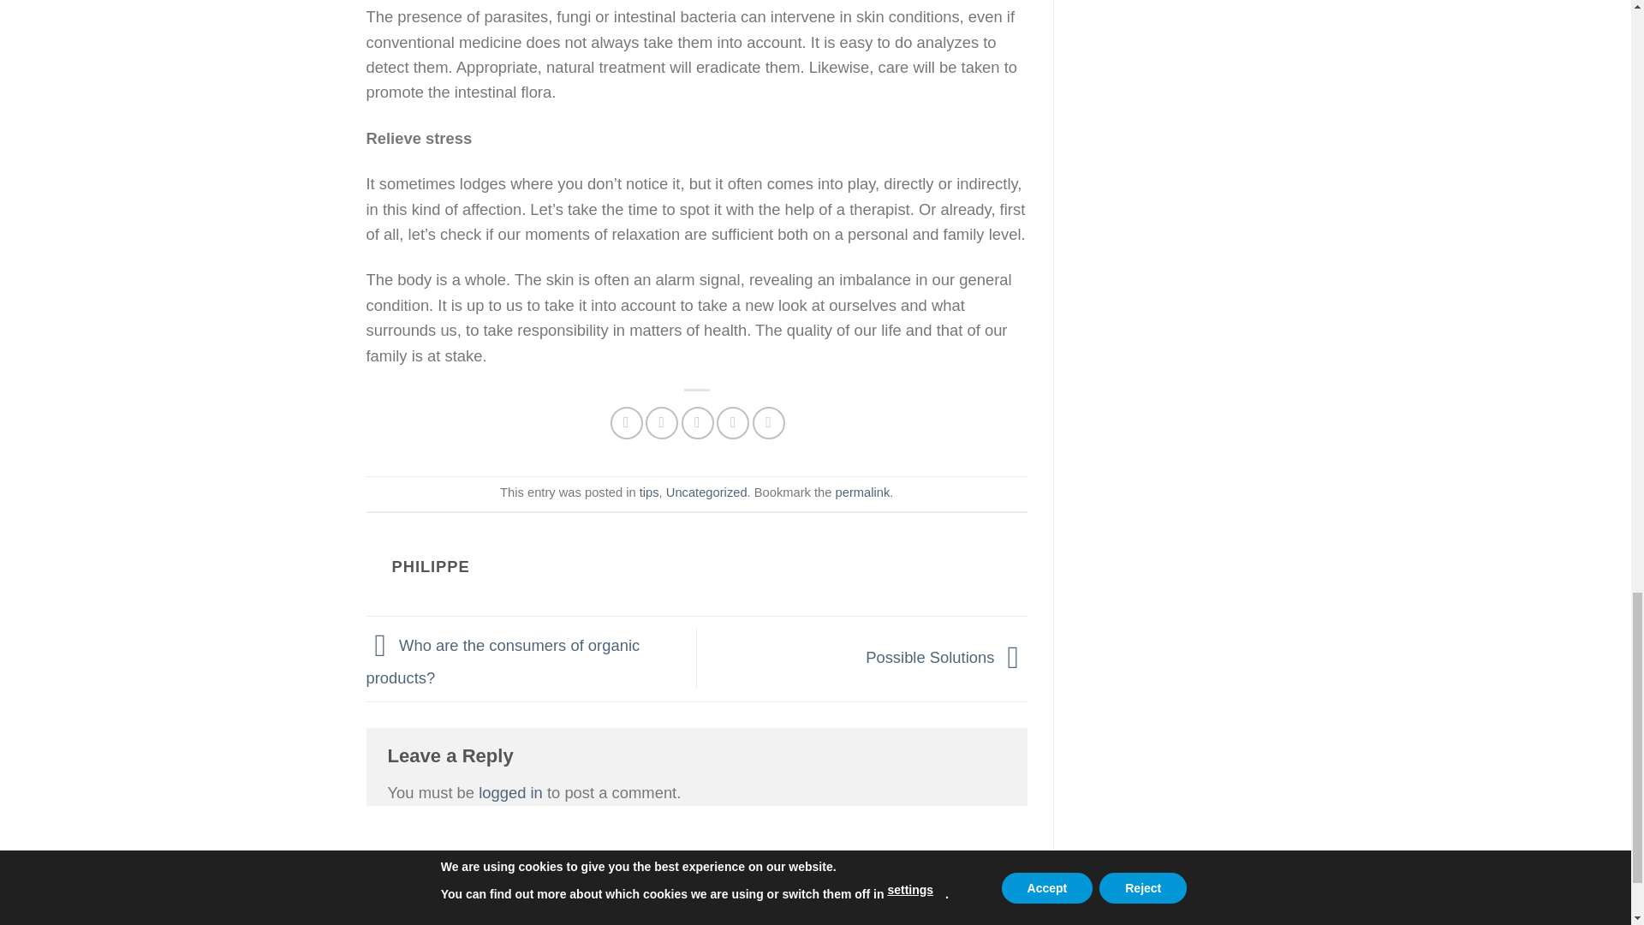 The width and height of the screenshot is (1644, 925). What do you see at coordinates (733, 423) in the screenshot?
I see `Pin on Pinterest` at bounding box center [733, 423].